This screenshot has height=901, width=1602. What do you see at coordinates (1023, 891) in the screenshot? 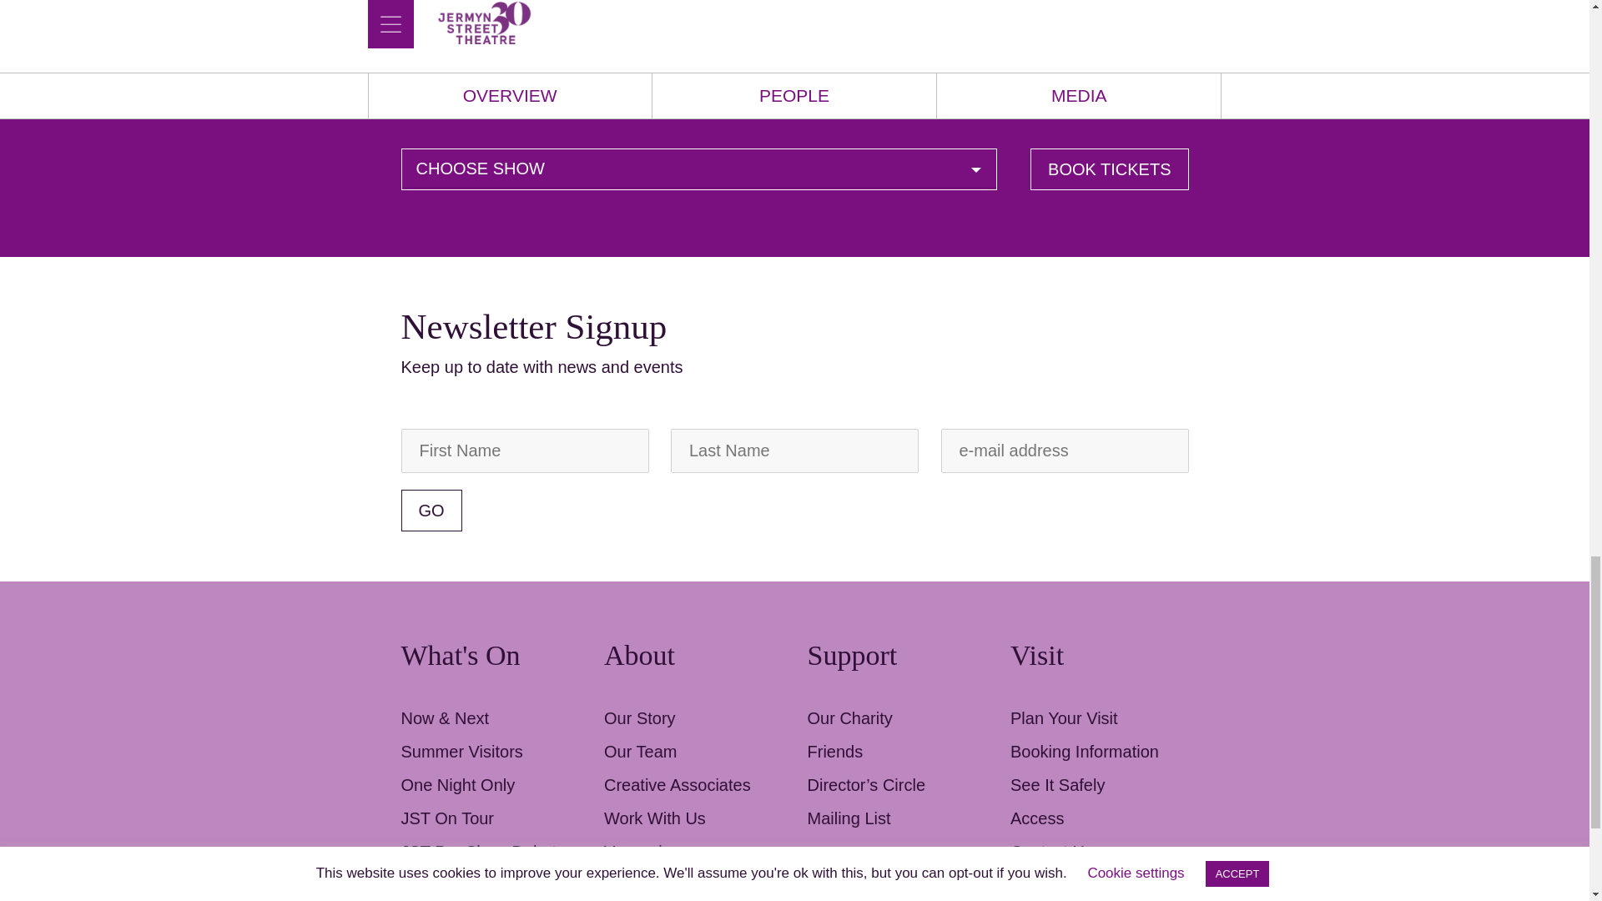
I see `Facebook` at bounding box center [1023, 891].